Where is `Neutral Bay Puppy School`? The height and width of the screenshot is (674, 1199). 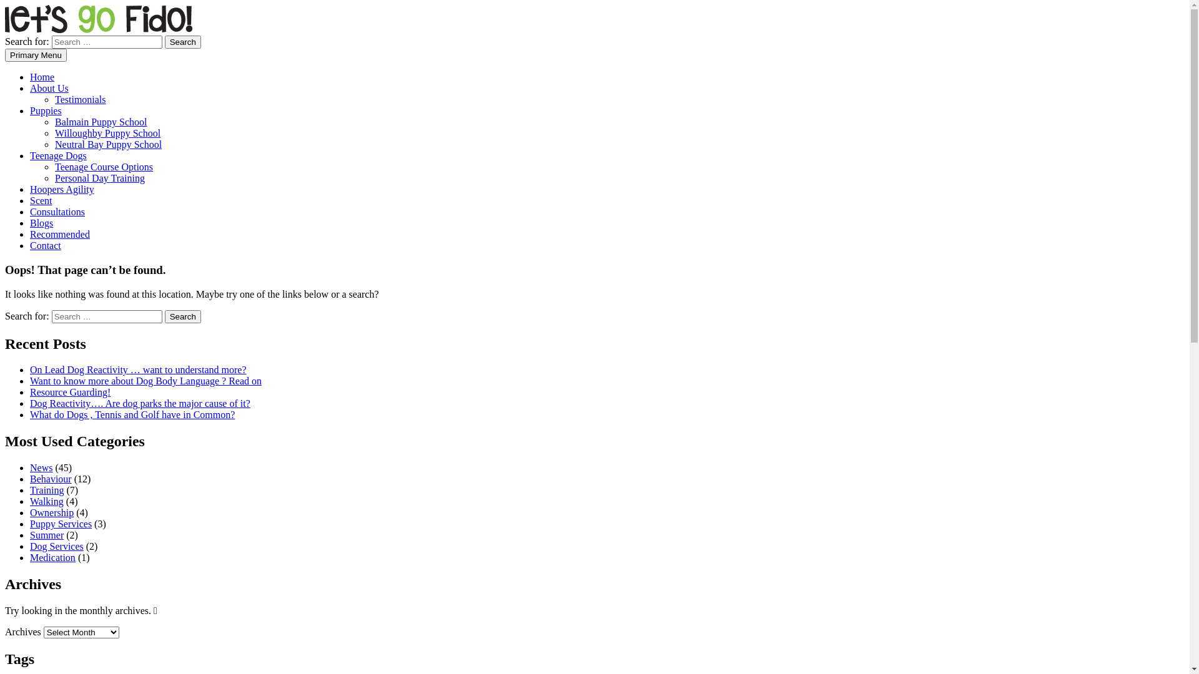 Neutral Bay Puppy School is located at coordinates (109, 145).